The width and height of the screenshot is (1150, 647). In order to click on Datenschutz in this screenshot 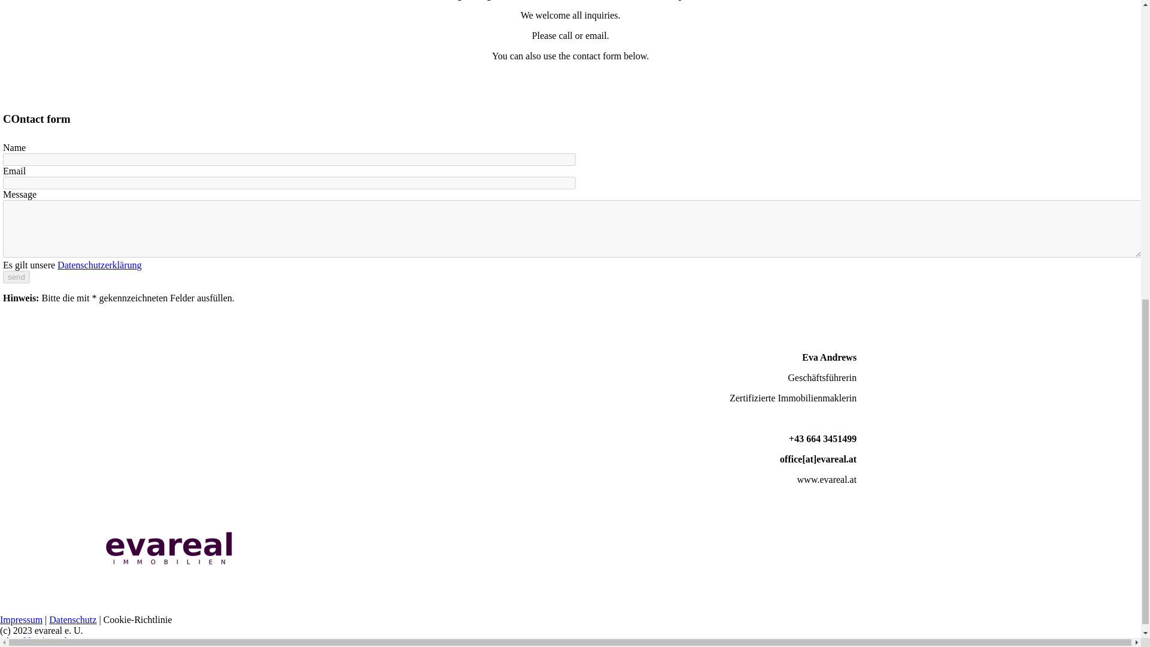, I will do `click(73, 619)`.